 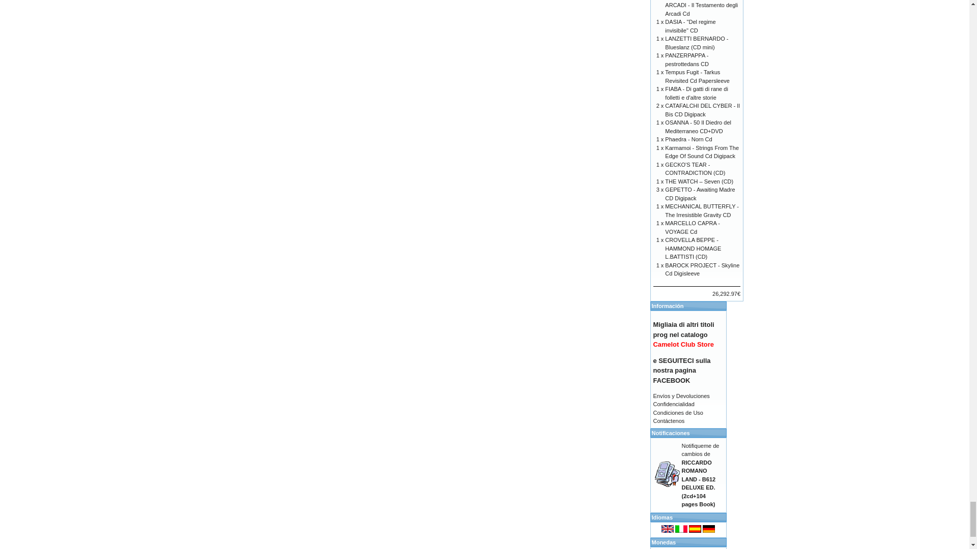 What do you see at coordinates (681, 529) in the screenshot?
I see `Italiano` at bounding box center [681, 529].